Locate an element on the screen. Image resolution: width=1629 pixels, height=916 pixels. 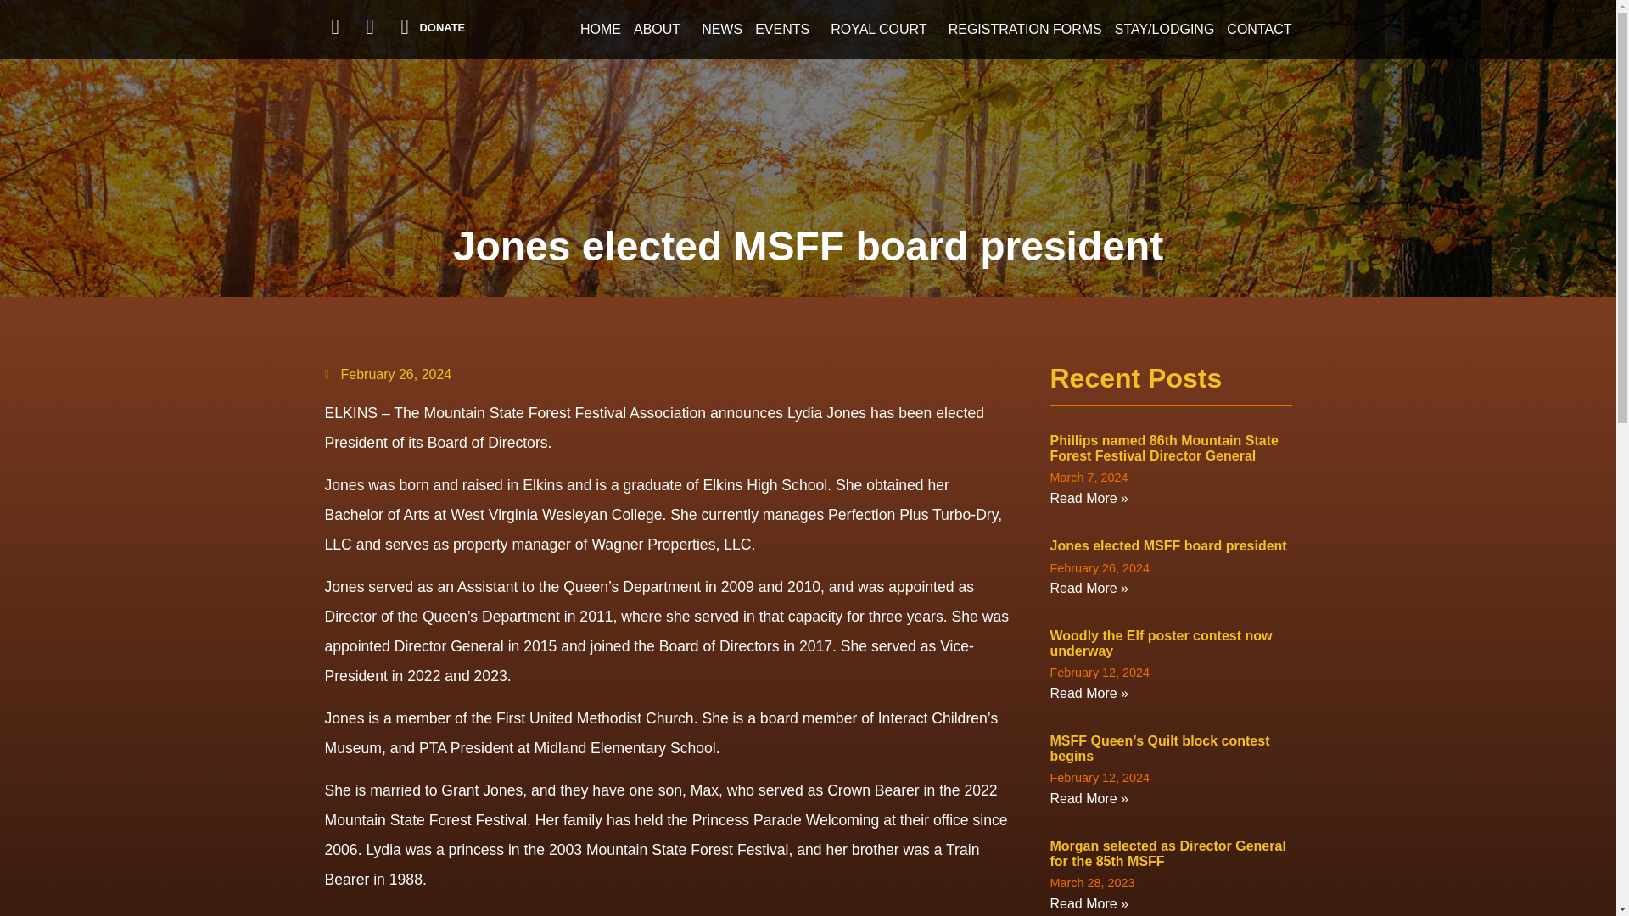
HOME is located at coordinates (600, 30).